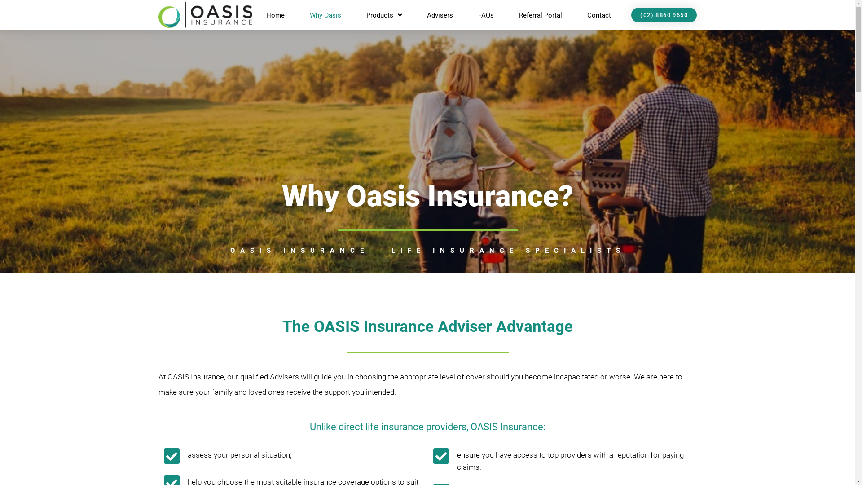 The width and height of the screenshot is (862, 485). Describe the element at coordinates (599, 15) in the screenshot. I see `Contact` at that location.